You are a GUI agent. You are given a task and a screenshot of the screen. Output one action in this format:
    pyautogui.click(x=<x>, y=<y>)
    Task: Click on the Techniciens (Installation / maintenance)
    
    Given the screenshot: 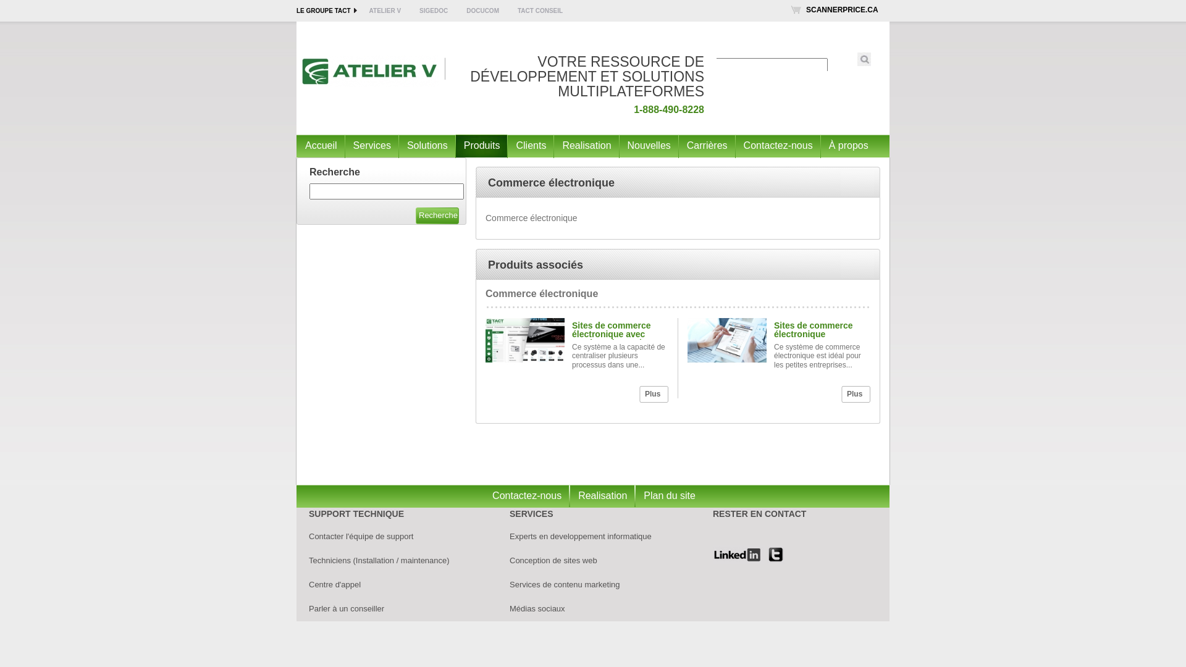 What is the action you would take?
    pyautogui.click(x=379, y=561)
    